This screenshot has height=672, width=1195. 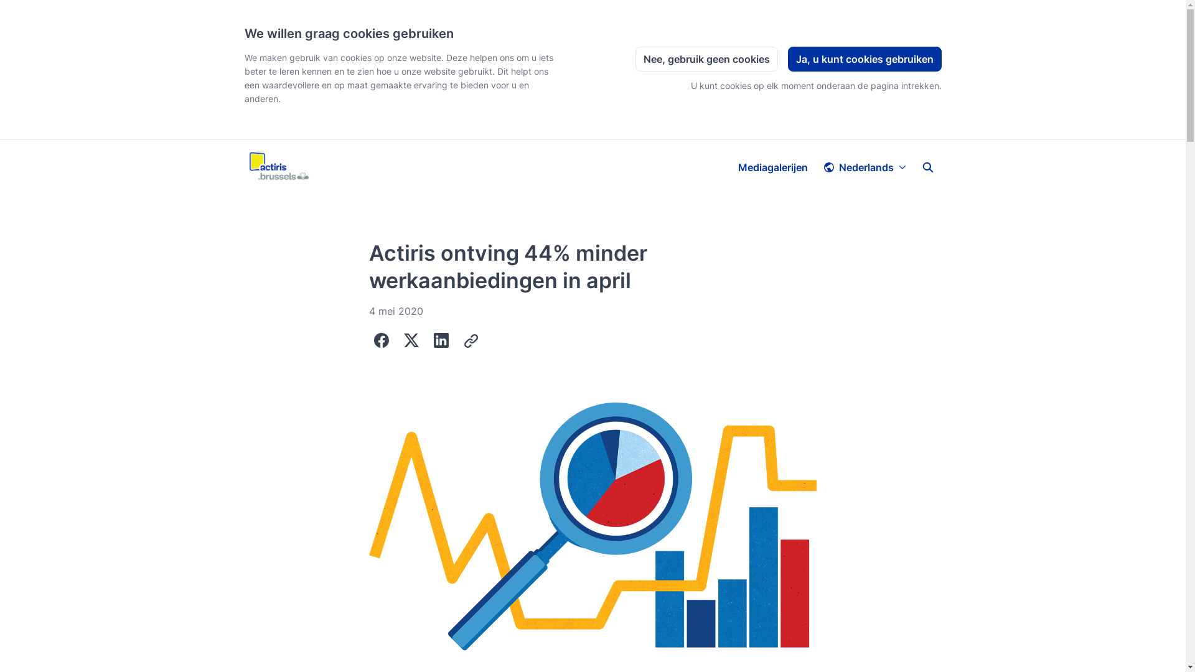 What do you see at coordinates (927, 167) in the screenshot?
I see `Zoeken` at bounding box center [927, 167].